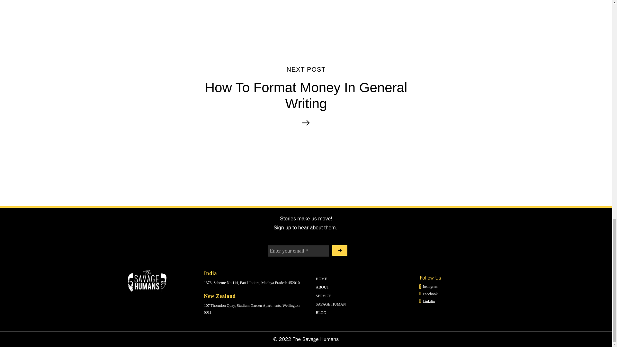 The height and width of the screenshot is (347, 617). What do you see at coordinates (306, 96) in the screenshot?
I see `BLOG` at bounding box center [306, 96].